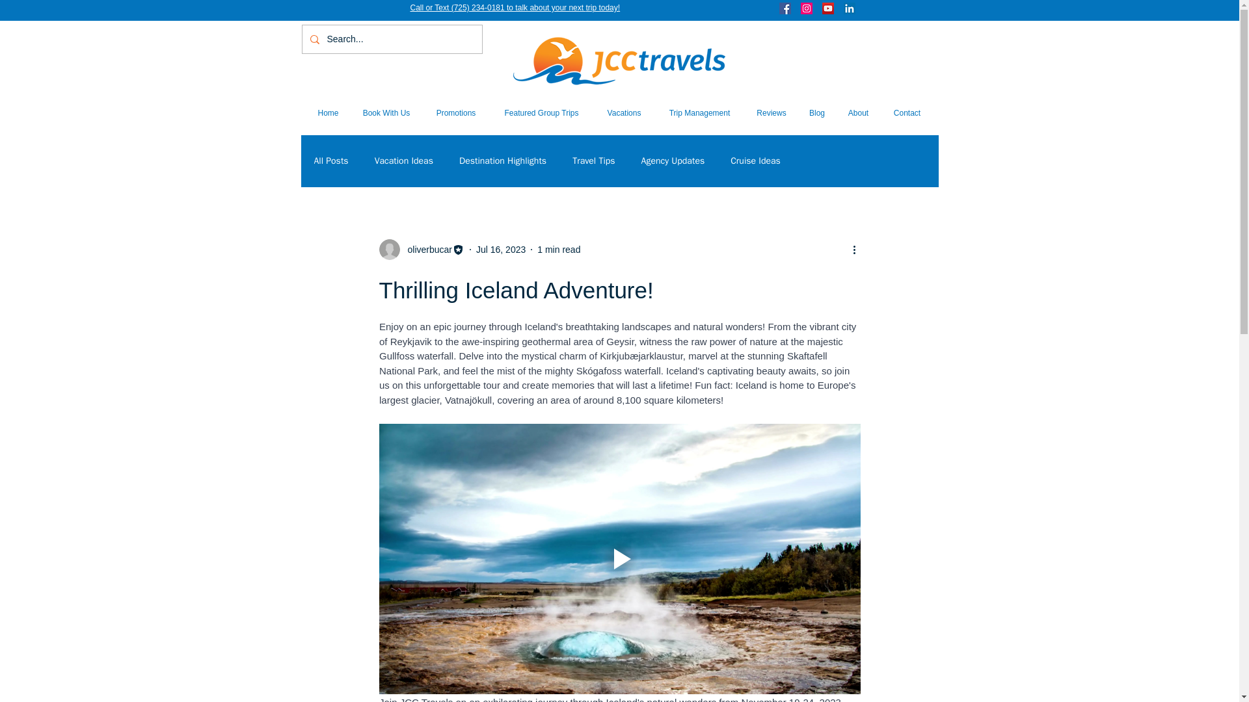  What do you see at coordinates (328, 113) in the screenshot?
I see `Home` at bounding box center [328, 113].